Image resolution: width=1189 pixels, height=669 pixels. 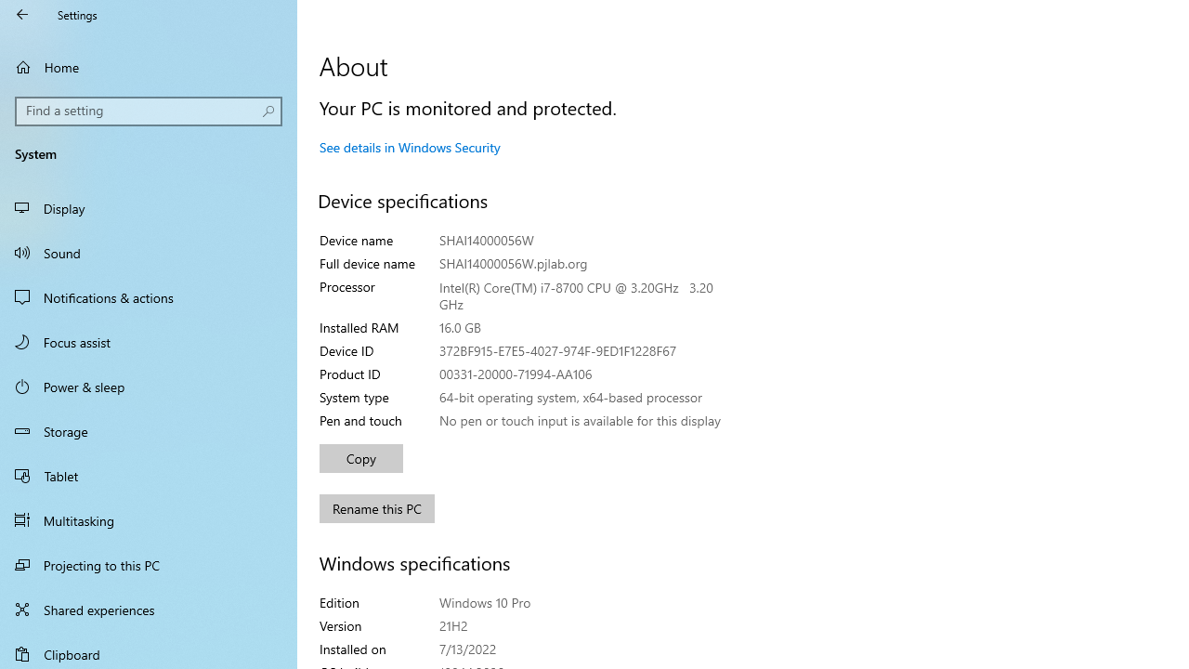 I want to click on Sound, so click(x=149, y=252).